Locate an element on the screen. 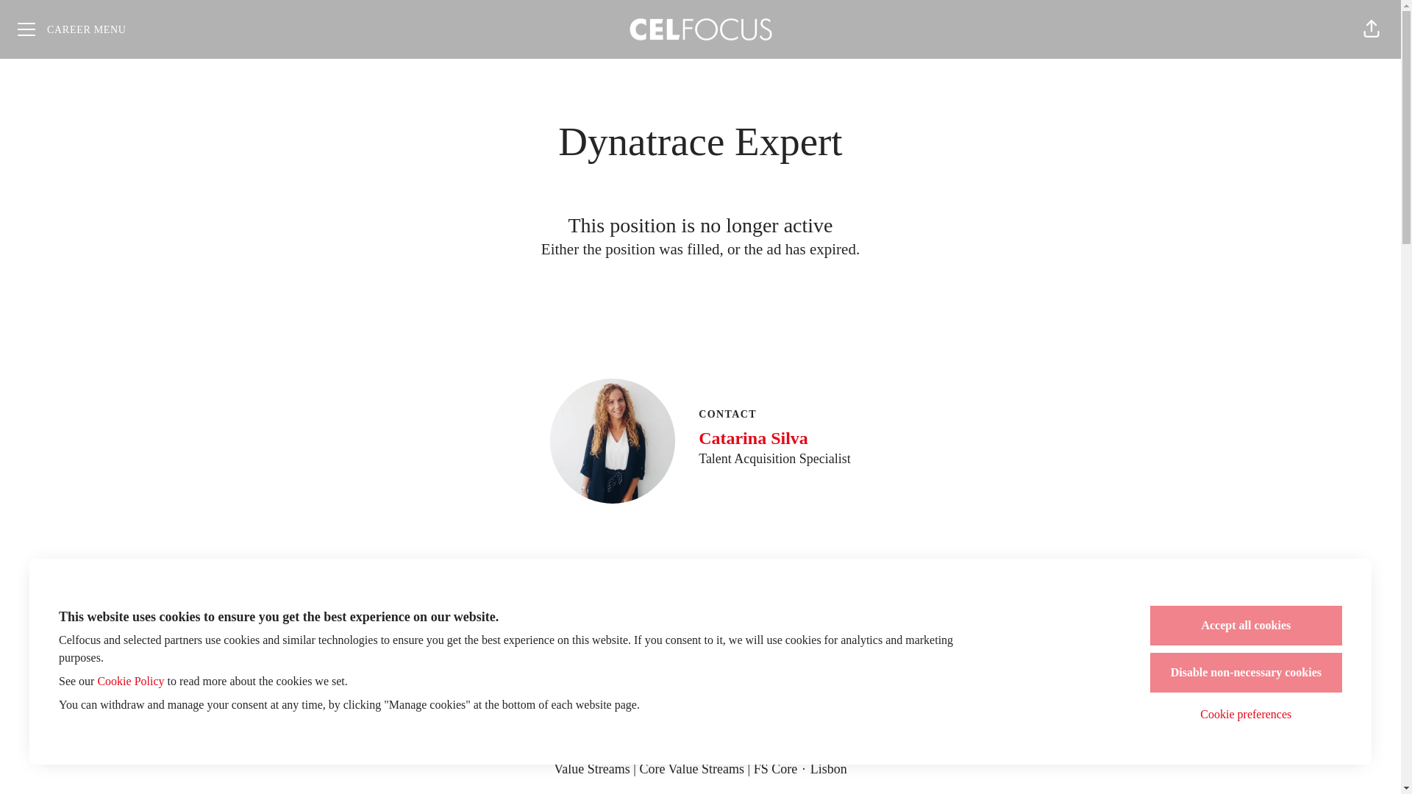  Cookie preferences is located at coordinates (1246, 715).